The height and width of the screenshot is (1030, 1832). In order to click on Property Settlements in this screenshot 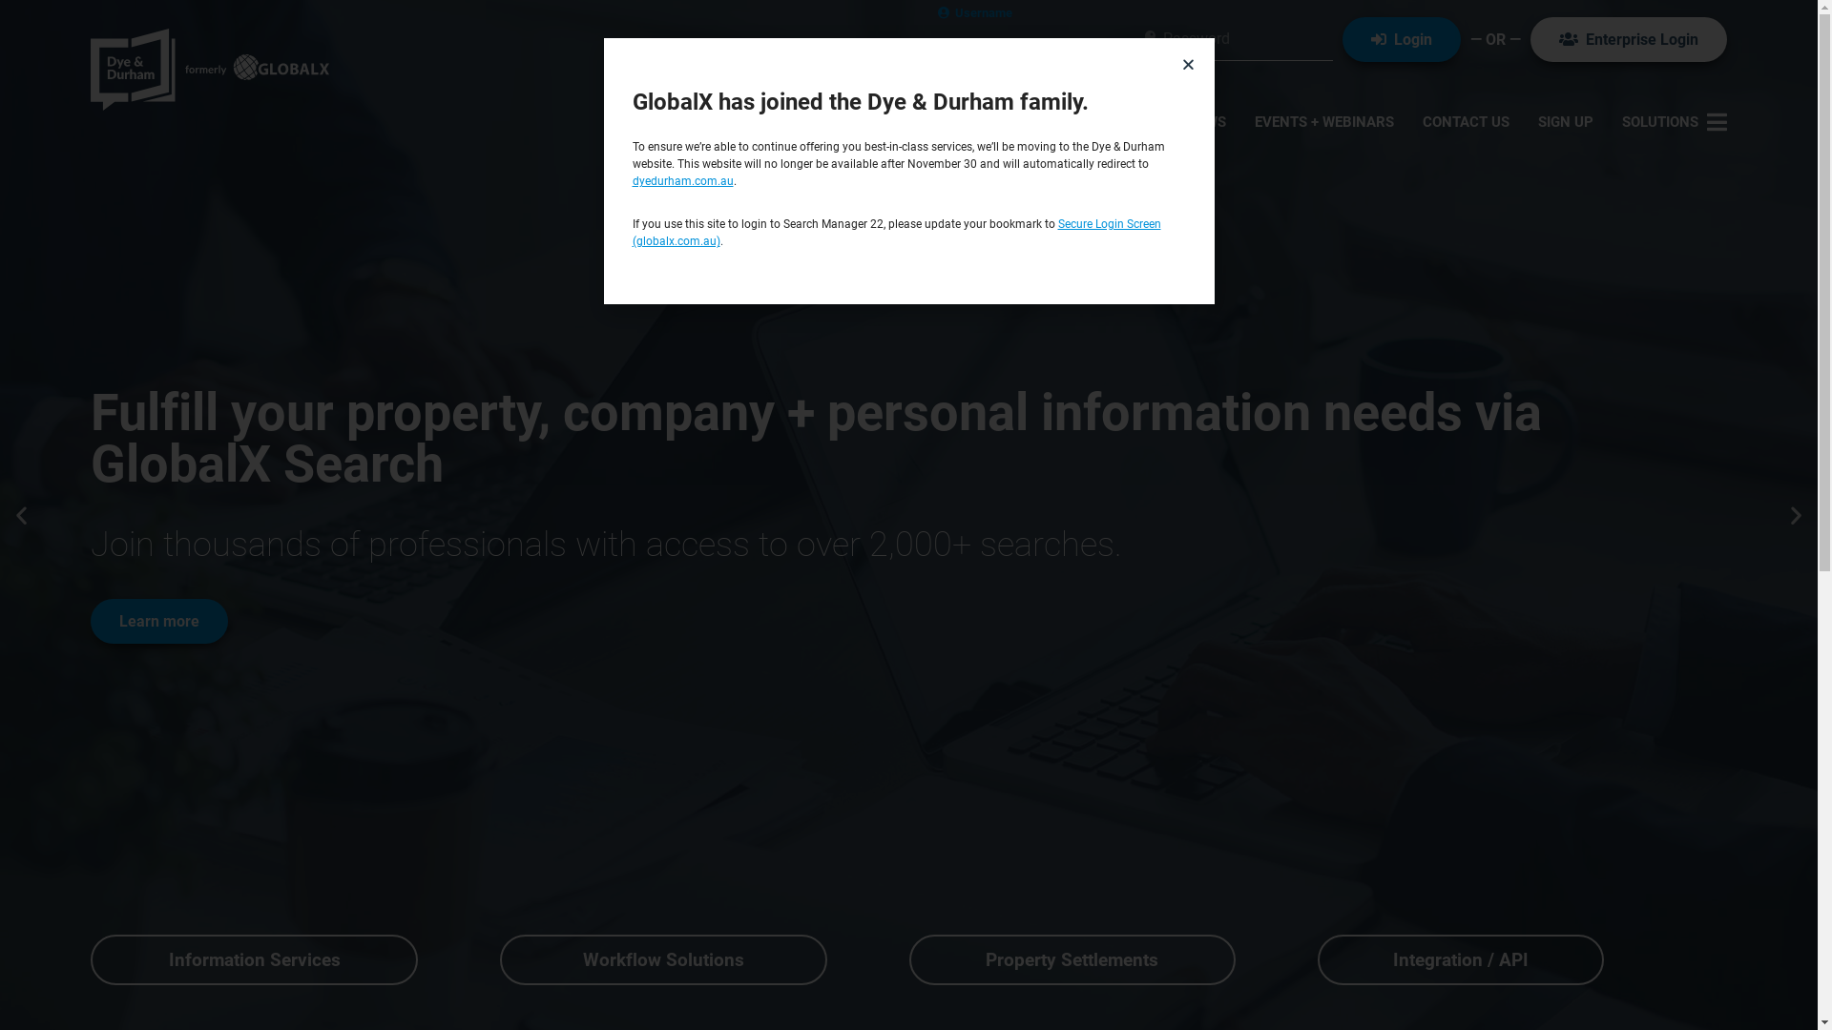, I will do `click(1072, 959)`.